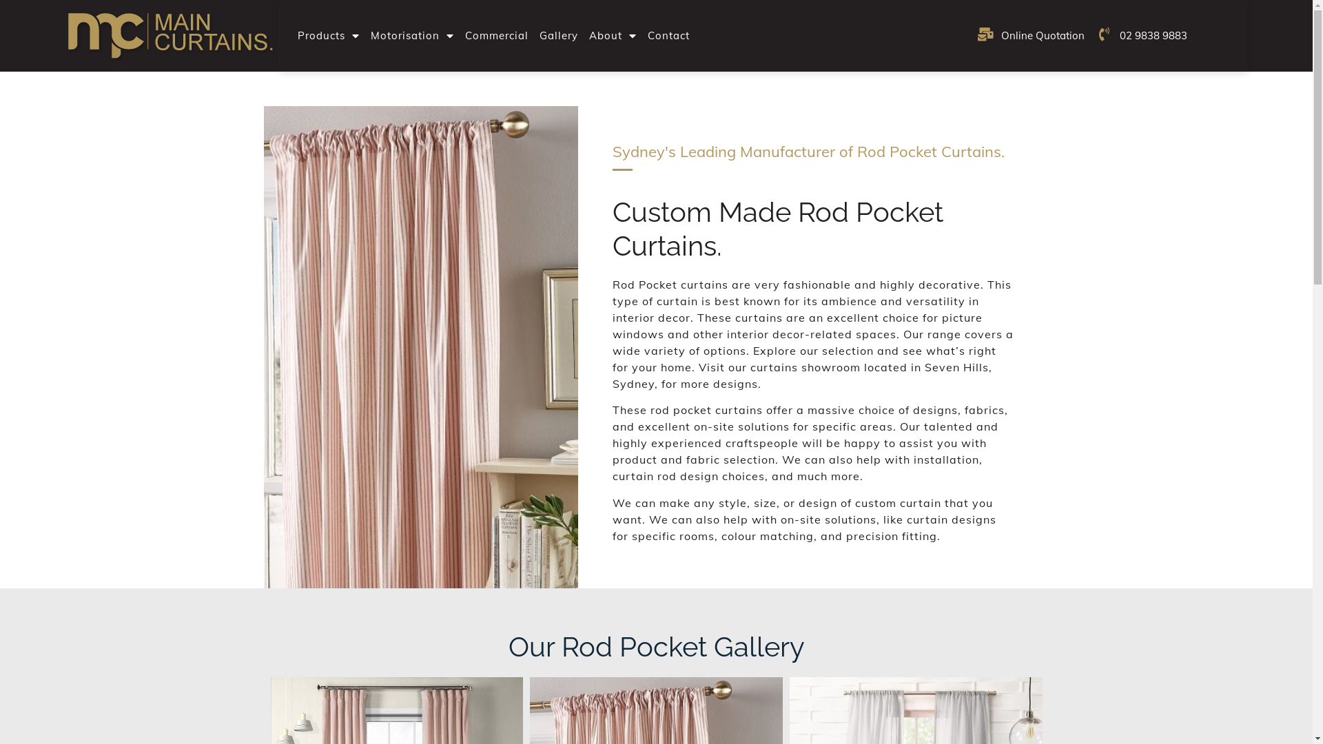  What do you see at coordinates (329, 36) in the screenshot?
I see `Products` at bounding box center [329, 36].